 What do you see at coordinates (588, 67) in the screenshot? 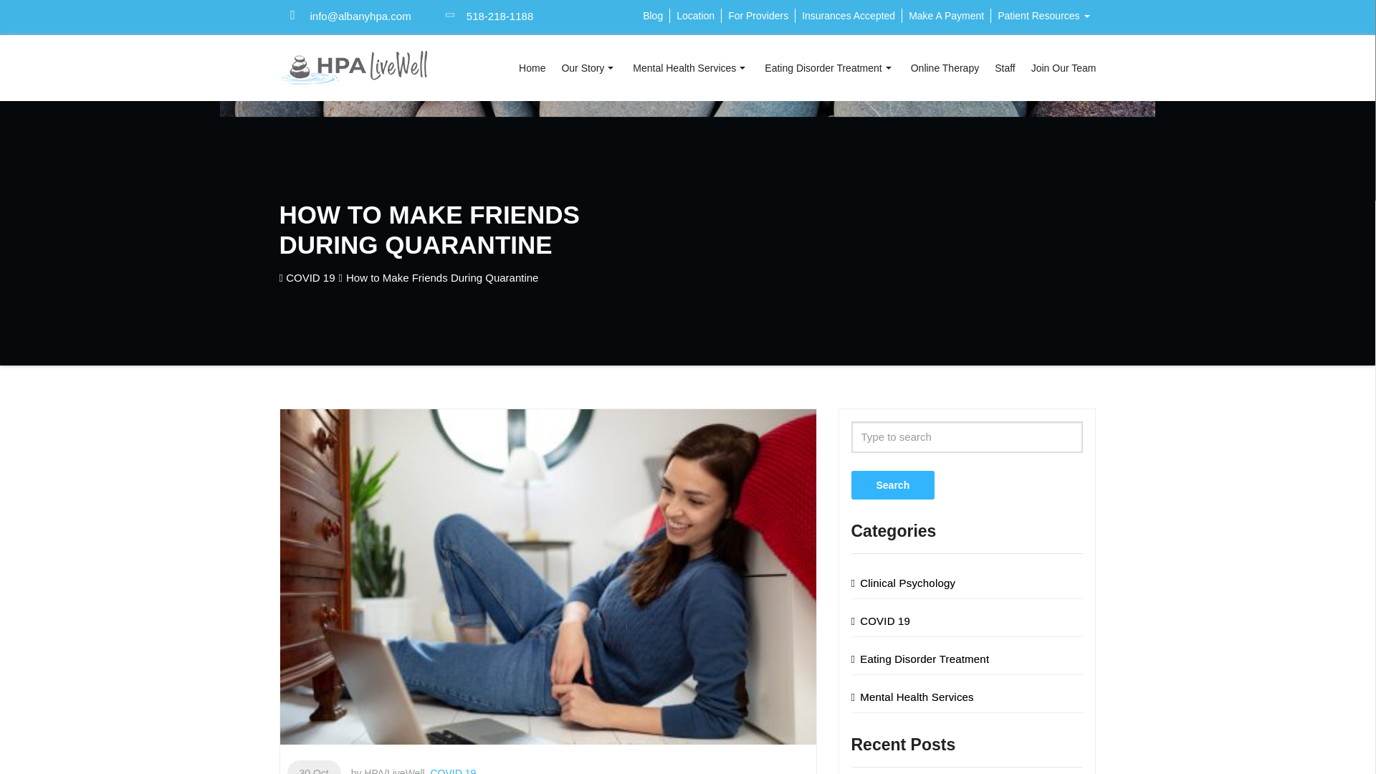
I see `Our Story` at bounding box center [588, 67].